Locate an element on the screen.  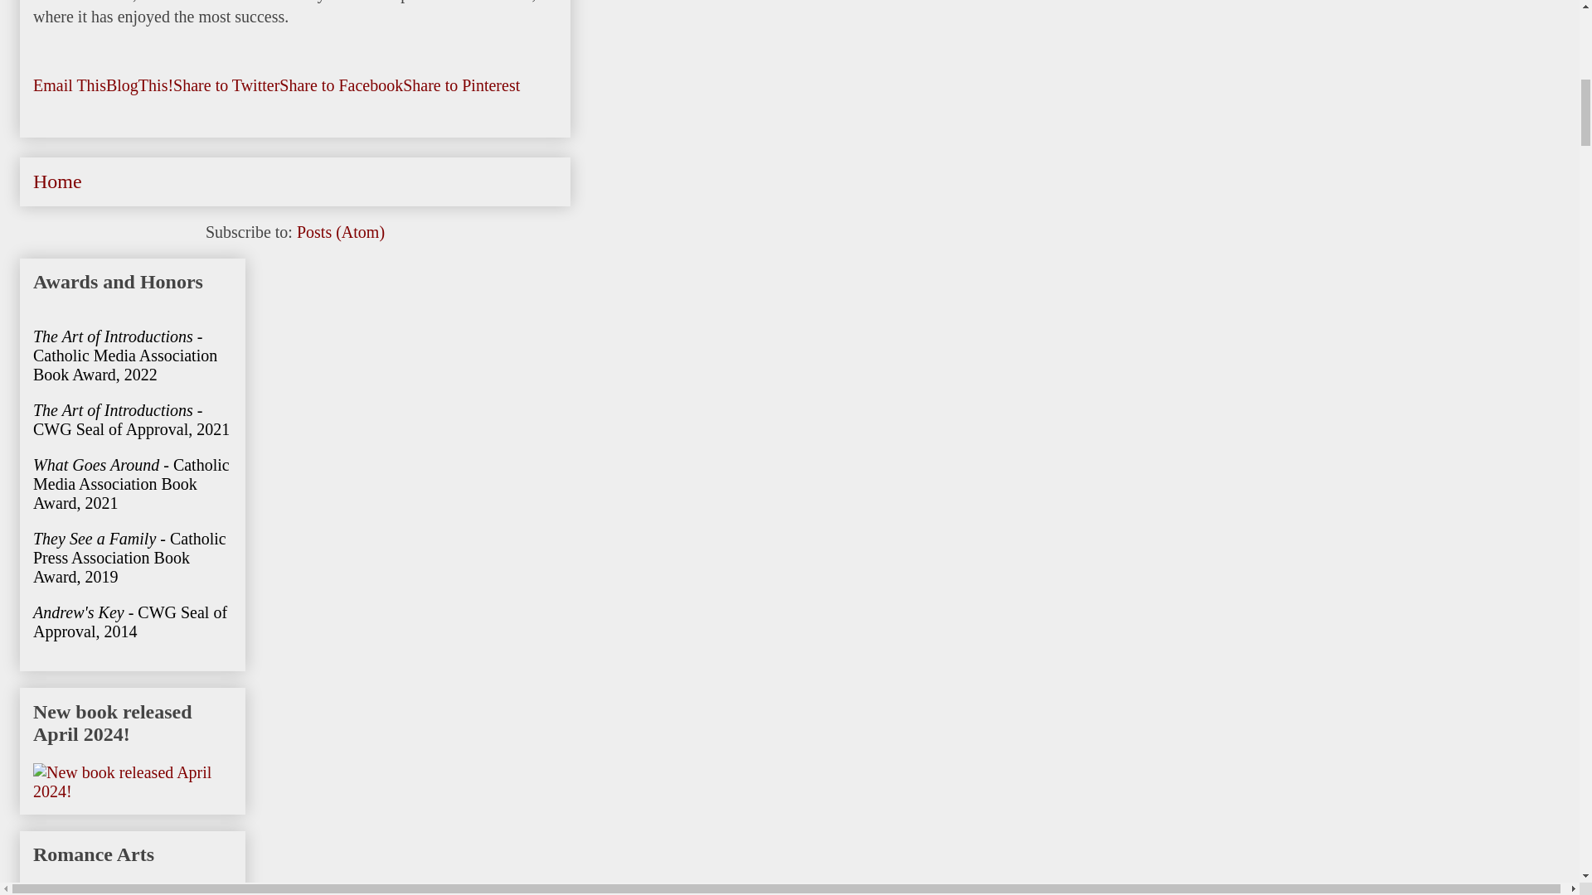
Share to Pinterest is located at coordinates (461, 85).